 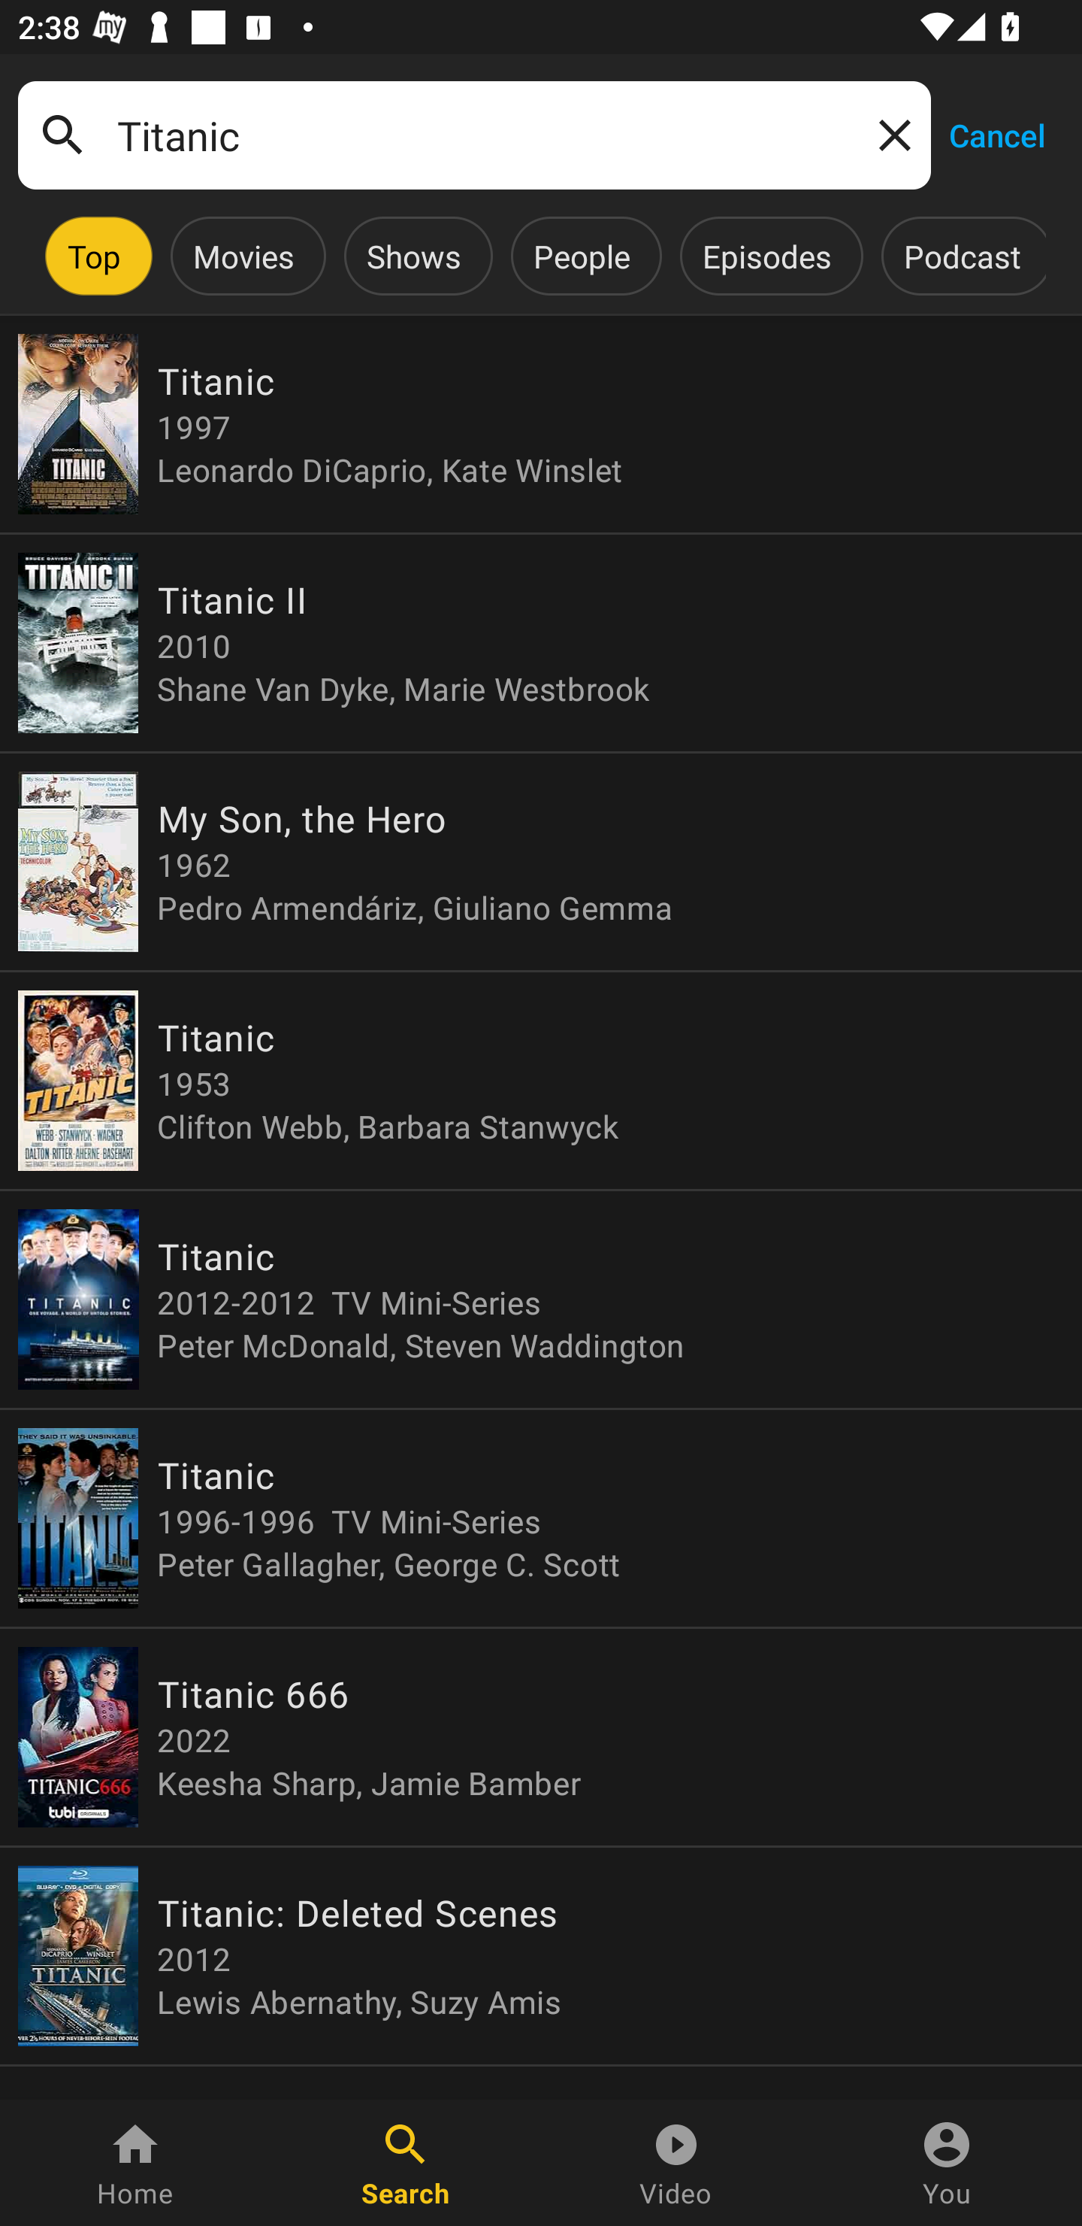 What do you see at coordinates (541, 1737) in the screenshot?
I see `Titanic 666 2022 Keesha Sharp, Jamie Bamber` at bounding box center [541, 1737].